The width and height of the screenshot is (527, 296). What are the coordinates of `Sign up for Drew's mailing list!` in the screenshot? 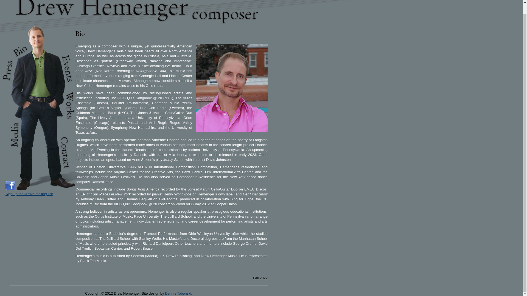 It's located at (29, 193).